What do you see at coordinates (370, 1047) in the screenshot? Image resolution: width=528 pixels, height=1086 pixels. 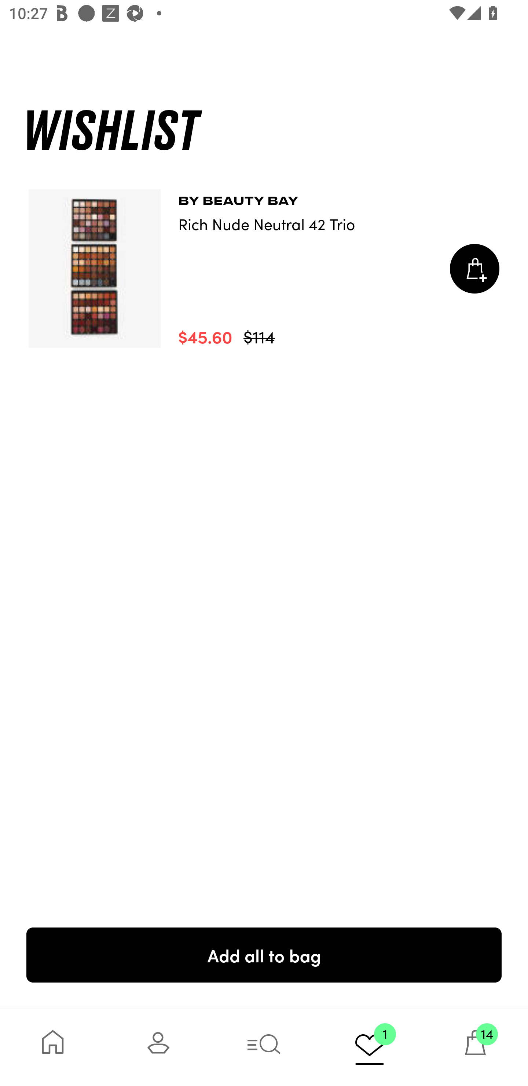 I see `1` at bounding box center [370, 1047].